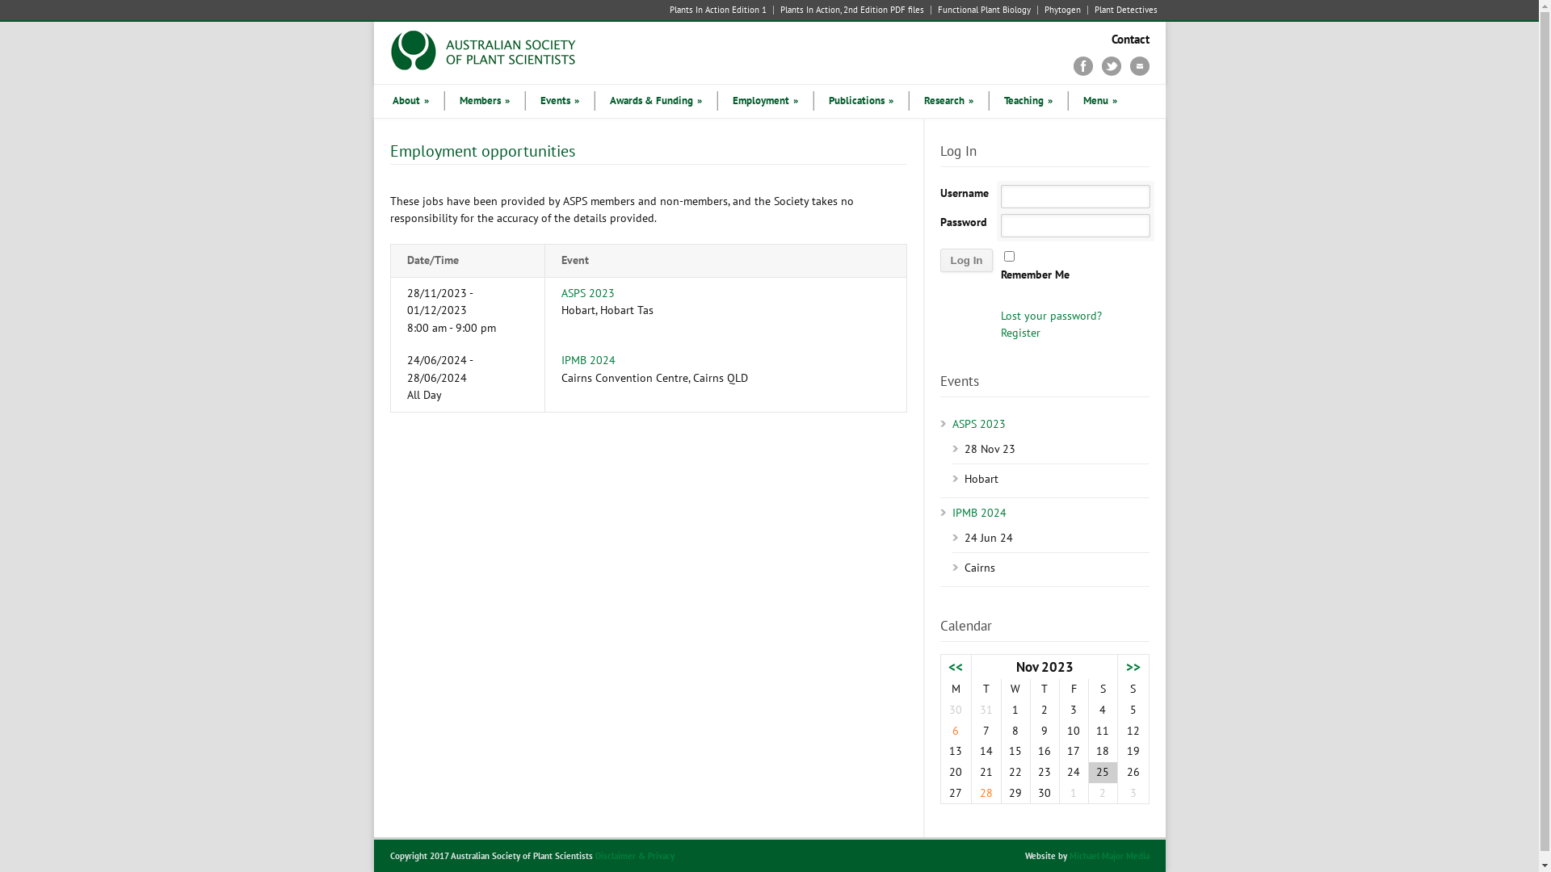 This screenshot has height=872, width=1551. I want to click on Lost your password?, so click(1052, 316).